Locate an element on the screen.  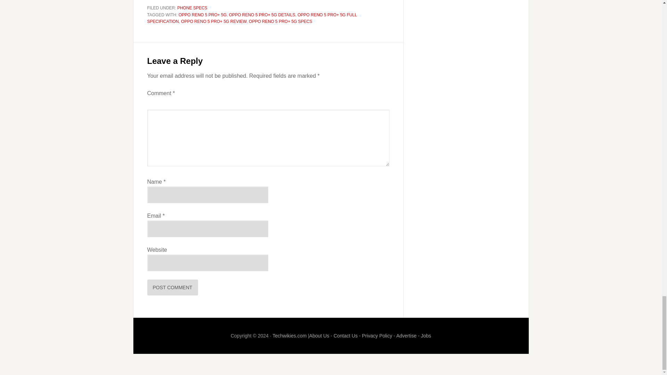
Post Comment is located at coordinates (173, 287).